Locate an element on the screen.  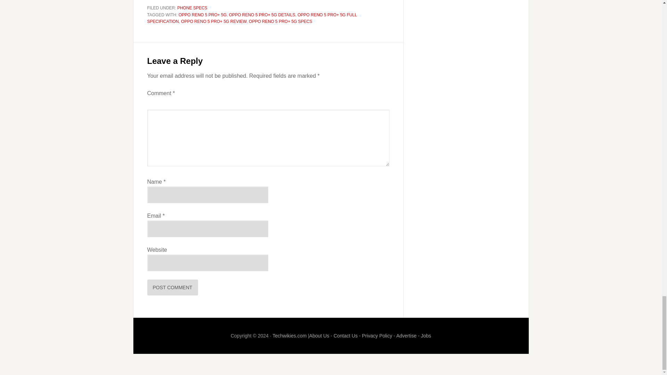
Post Comment is located at coordinates (173, 287).